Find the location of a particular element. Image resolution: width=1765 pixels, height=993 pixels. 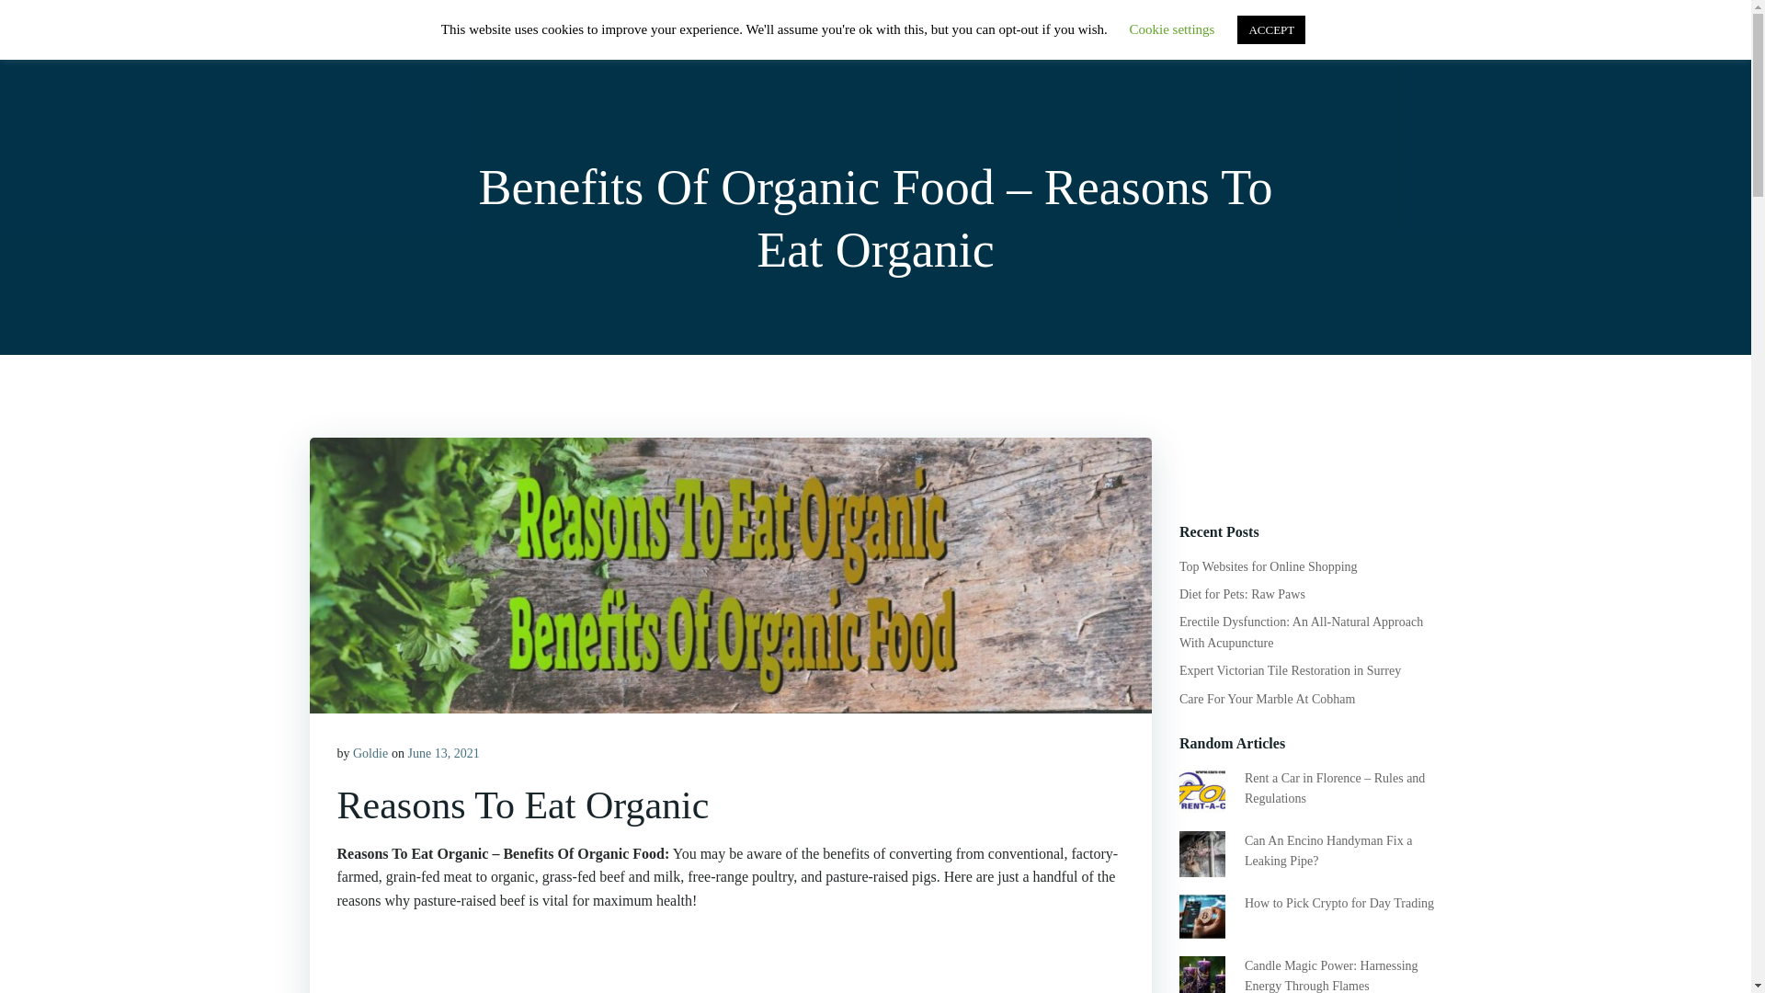

Expert Victorian Tile Restoration in Surrey is located at coordinates (1290, 670).